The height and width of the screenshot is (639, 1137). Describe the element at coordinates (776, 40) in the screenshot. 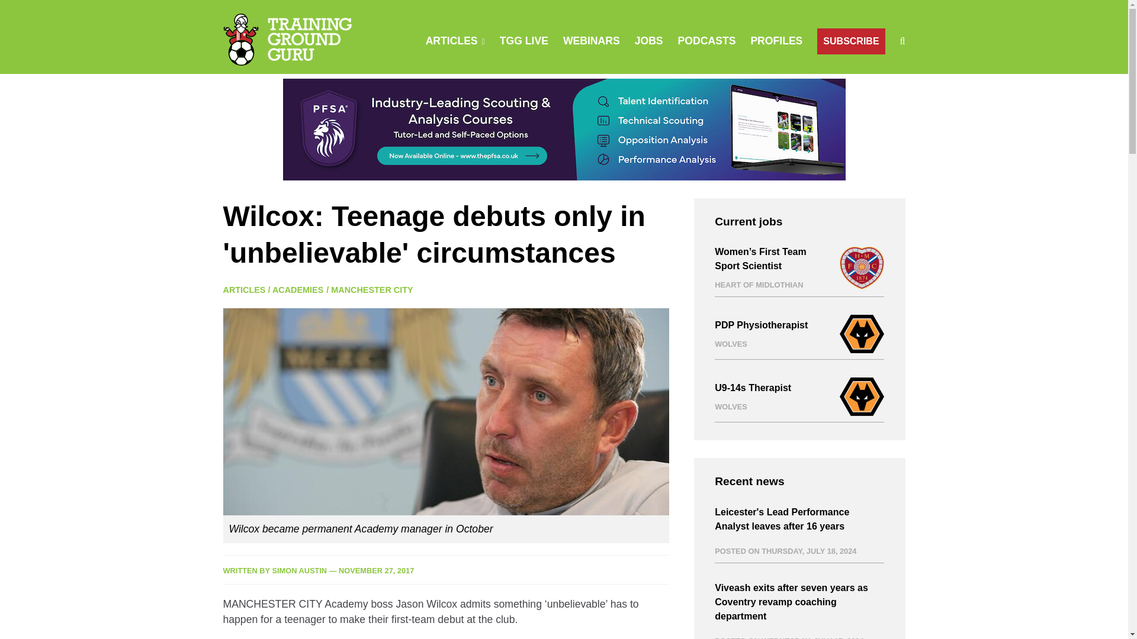

I see `PROFILES` at that location.